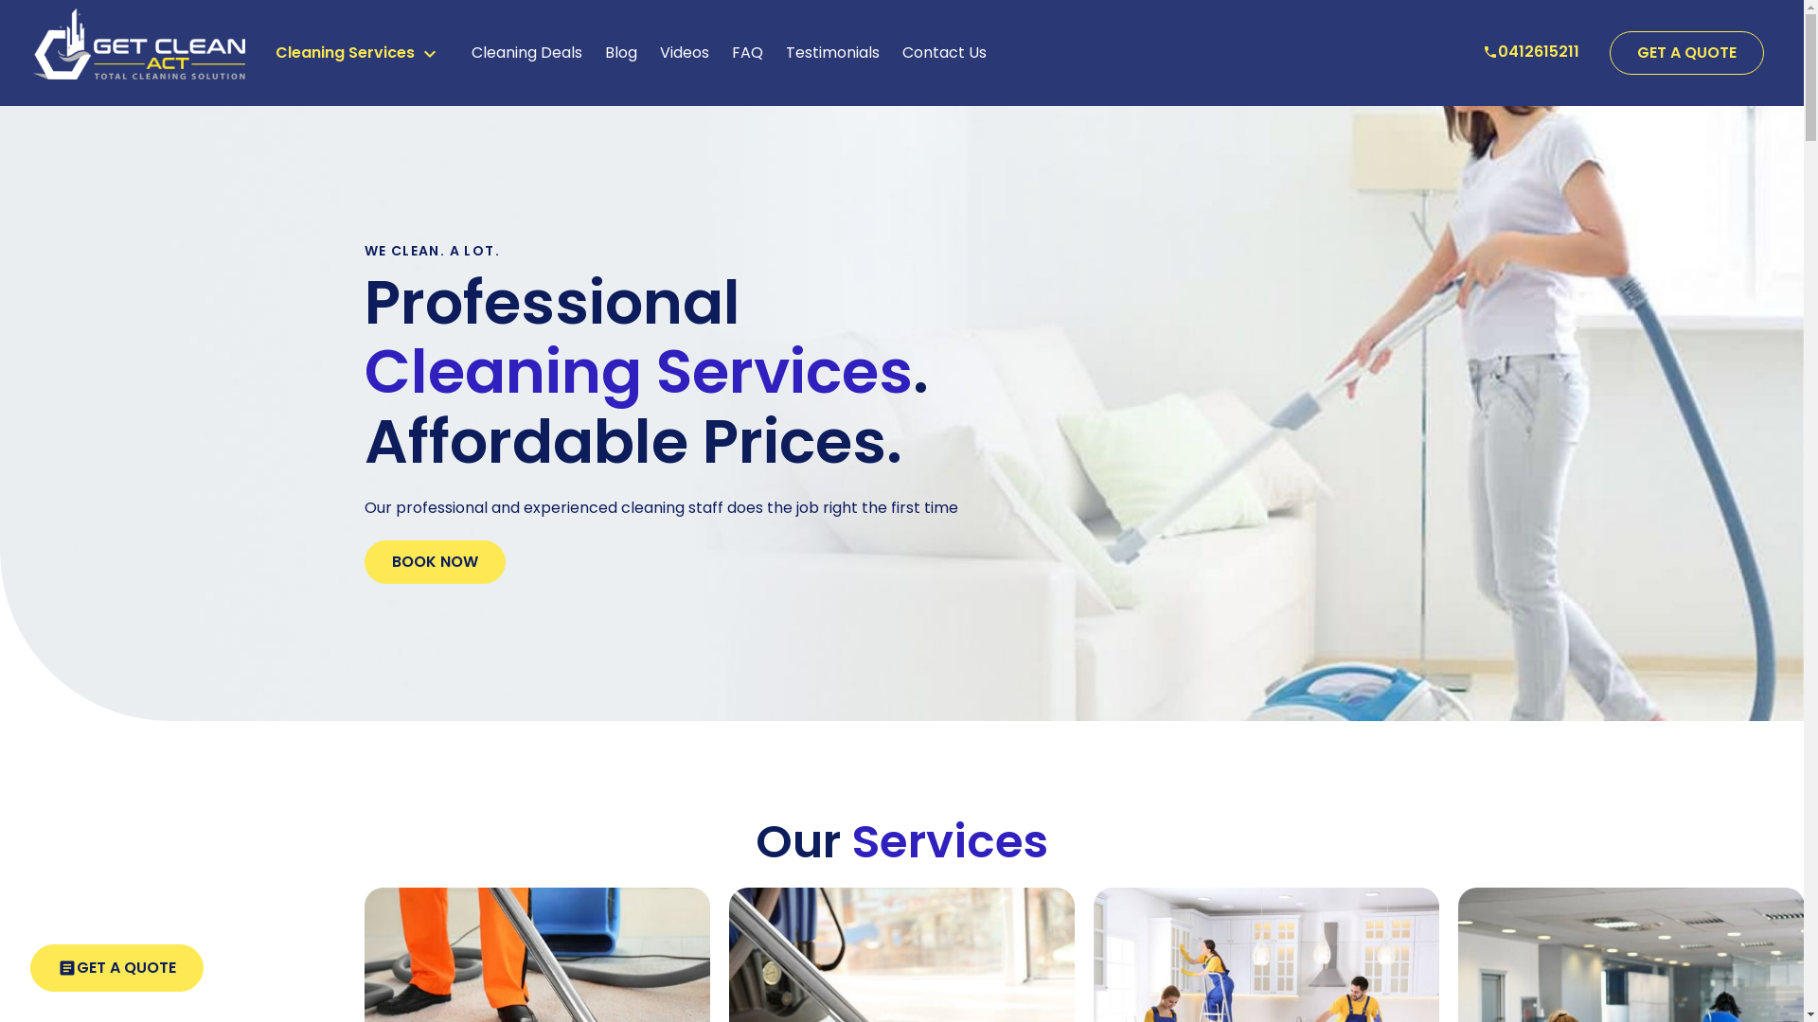 The height and width of the screenshot is (1022, 1818). I want to click on article
GET A QUOTE, so click(117, 968).